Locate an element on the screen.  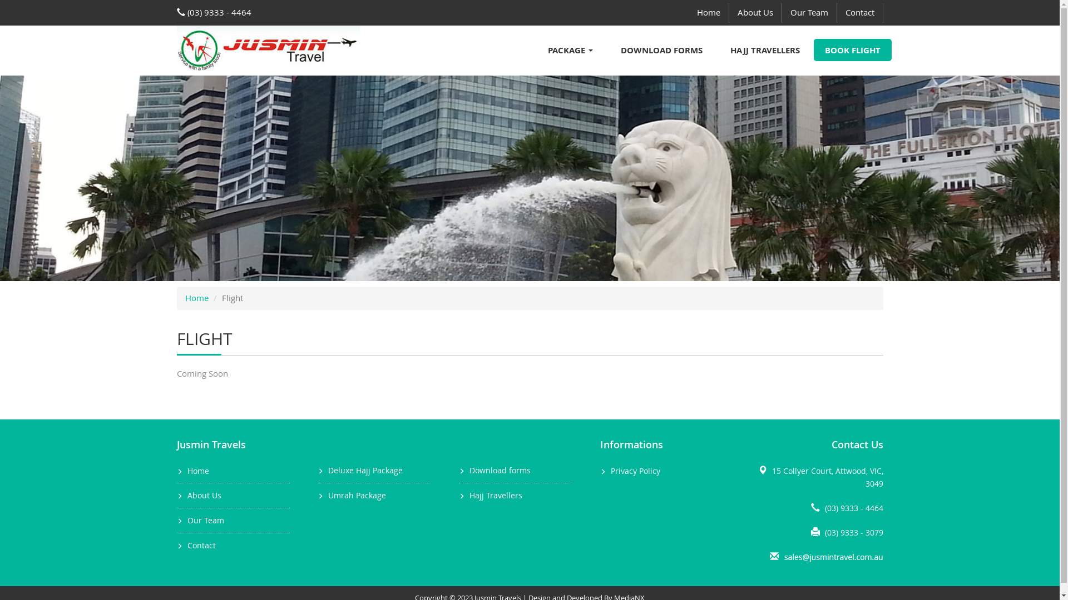
Our Team is located at coordinates (205, 520).